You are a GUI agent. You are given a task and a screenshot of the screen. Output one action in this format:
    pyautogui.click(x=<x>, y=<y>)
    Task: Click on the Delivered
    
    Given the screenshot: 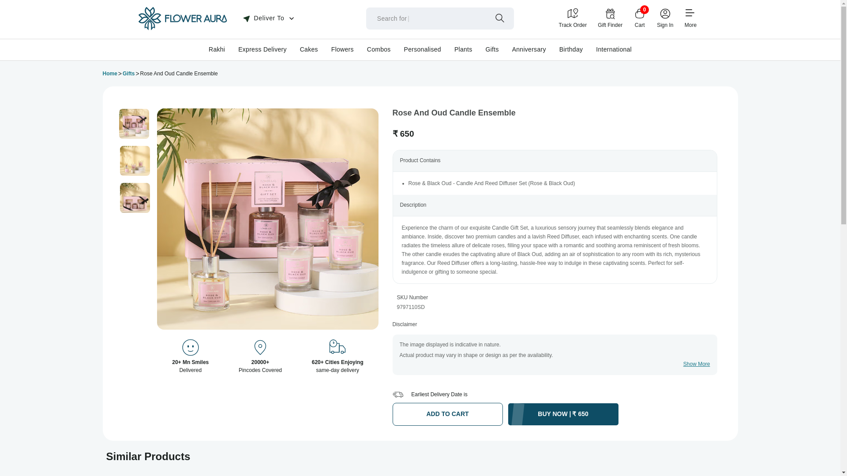 What is the action you would take?
    pyautogui.click(x=260, y=348)
    